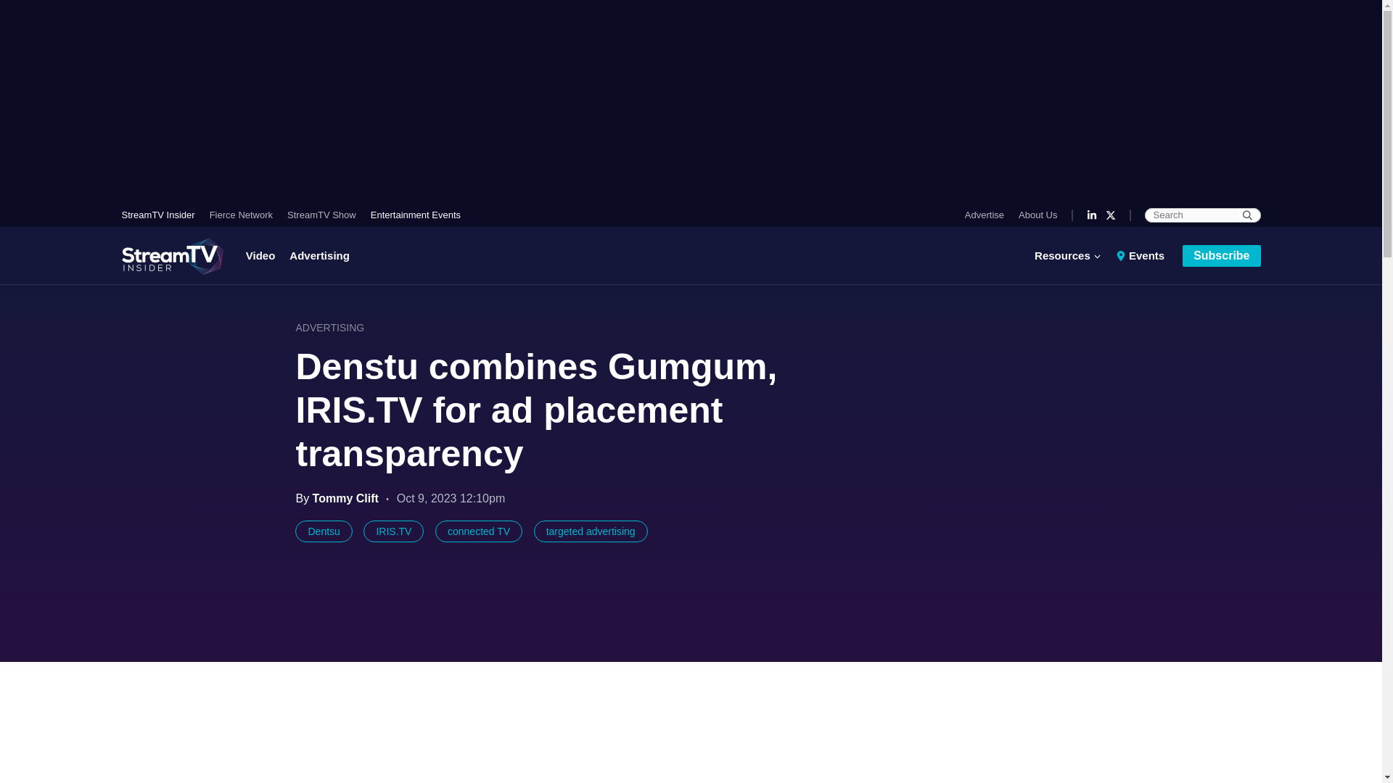 This screenshot has height=783, width=1393. What do you see at coordinates (1034, 215) in the screenshot?
I see `About Us` at bounding box center [1034, 215].